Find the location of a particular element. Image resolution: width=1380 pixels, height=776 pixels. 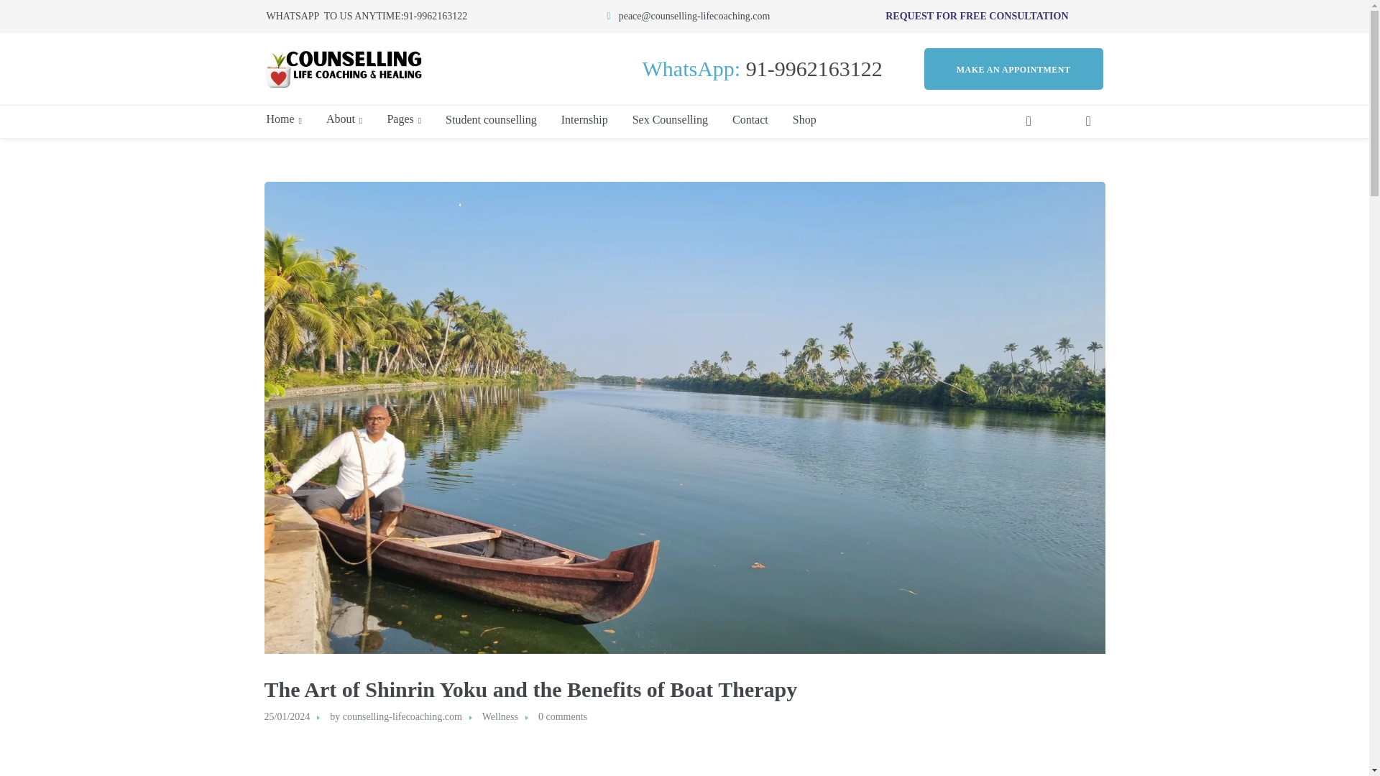

Internship is located at coordinates (585, 119).